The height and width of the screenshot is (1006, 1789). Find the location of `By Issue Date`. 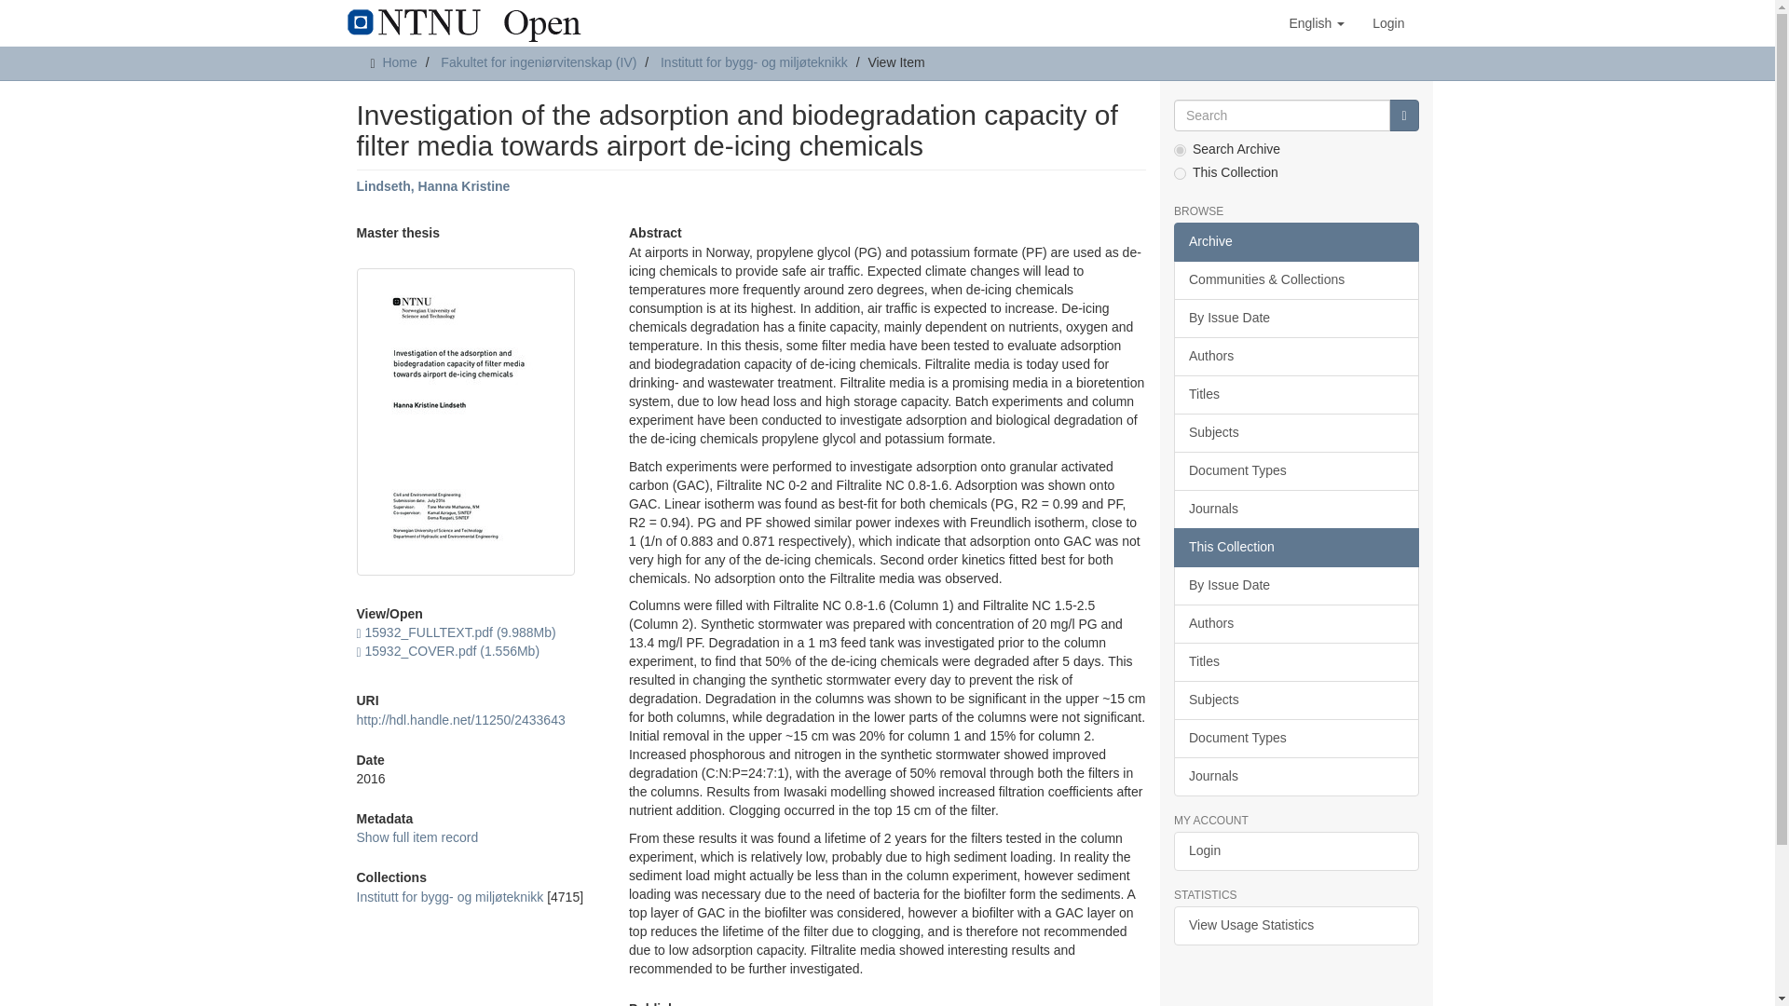

By Issue Date is located at coordinates (1295, 318).